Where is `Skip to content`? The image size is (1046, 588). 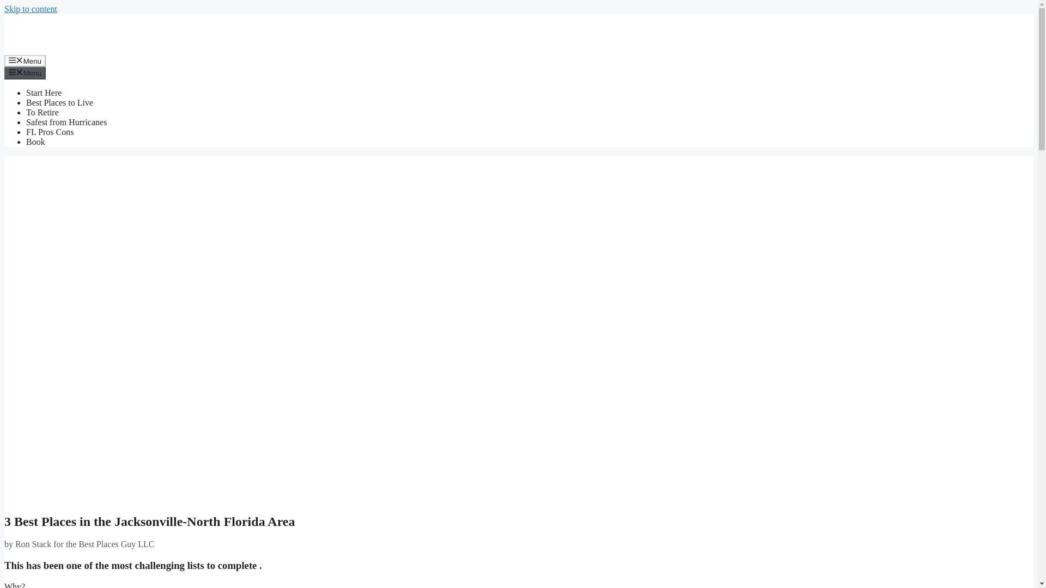 Skip to content is located at coordinates (31, 9).